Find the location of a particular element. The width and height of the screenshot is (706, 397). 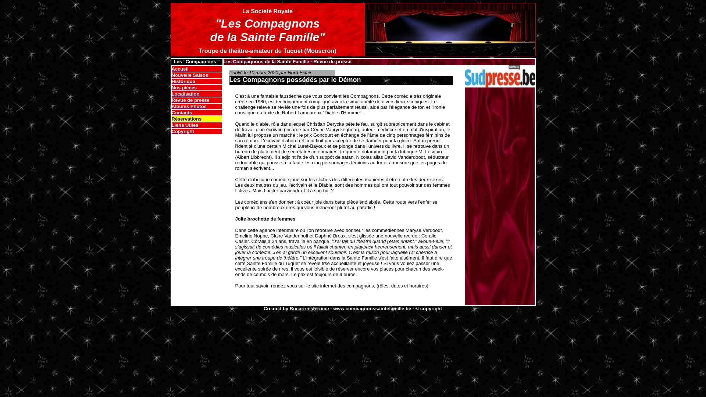

Revue de presse is located at coordinates (190, 100).